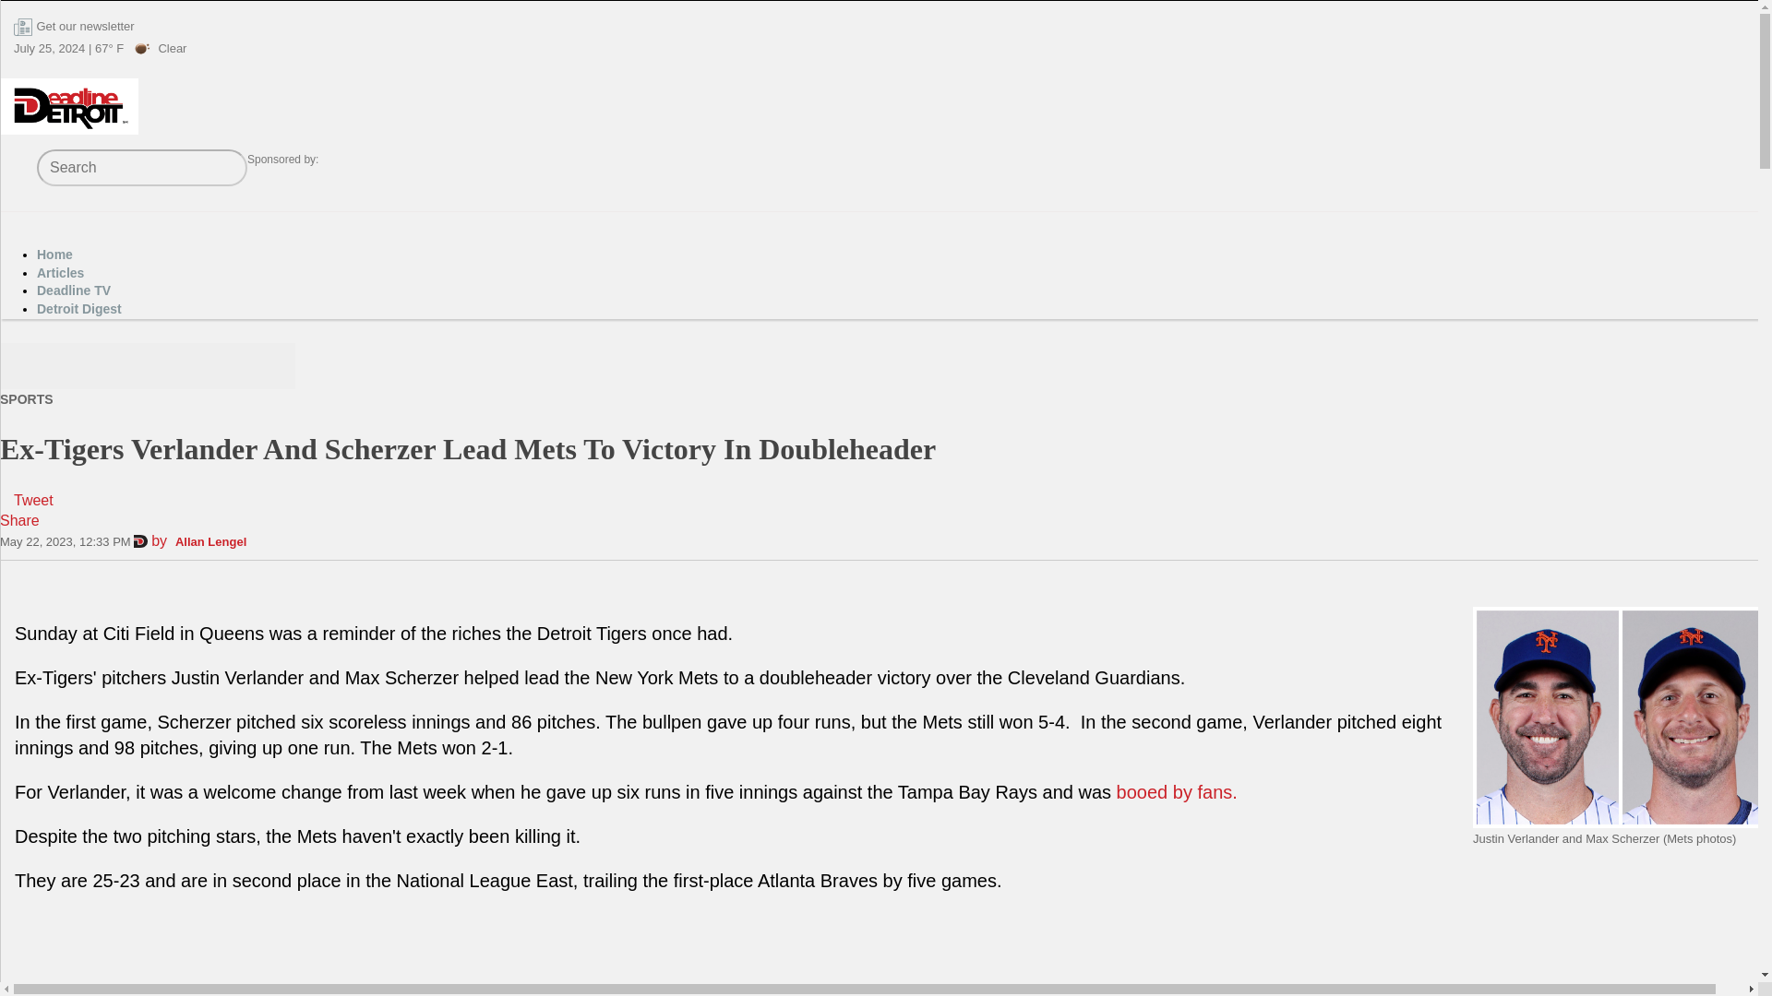 Image resolution: width=1772 pixels, height=996 pixels. Describe the element at coordinates (346, 954) in the screenshot. I see `YouTube video player` at that location.